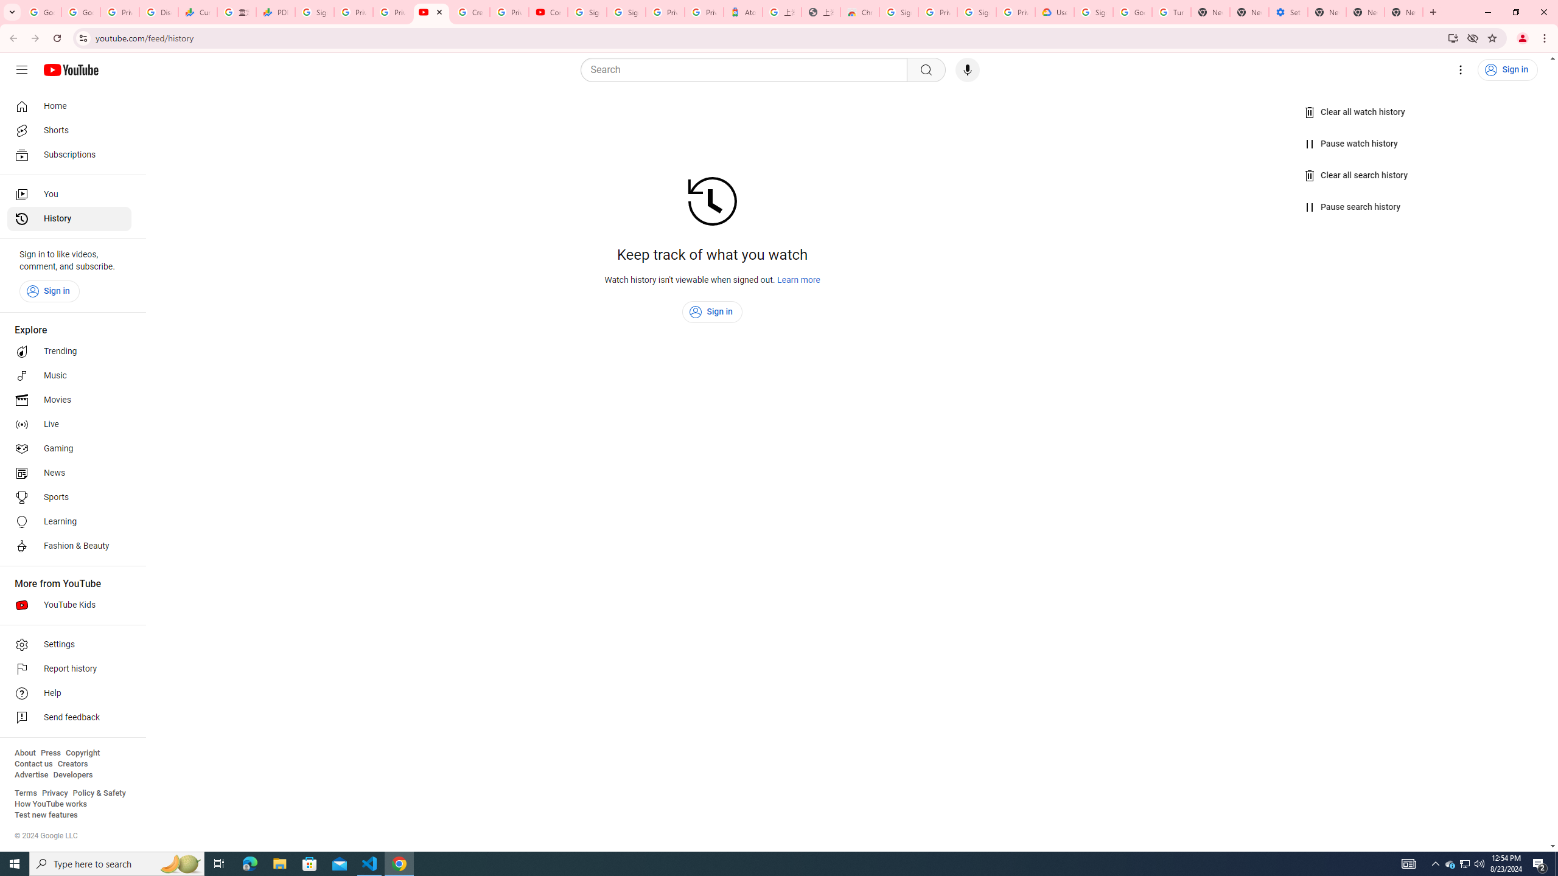  I want to click on YouTube Kids, so click(69, 605).